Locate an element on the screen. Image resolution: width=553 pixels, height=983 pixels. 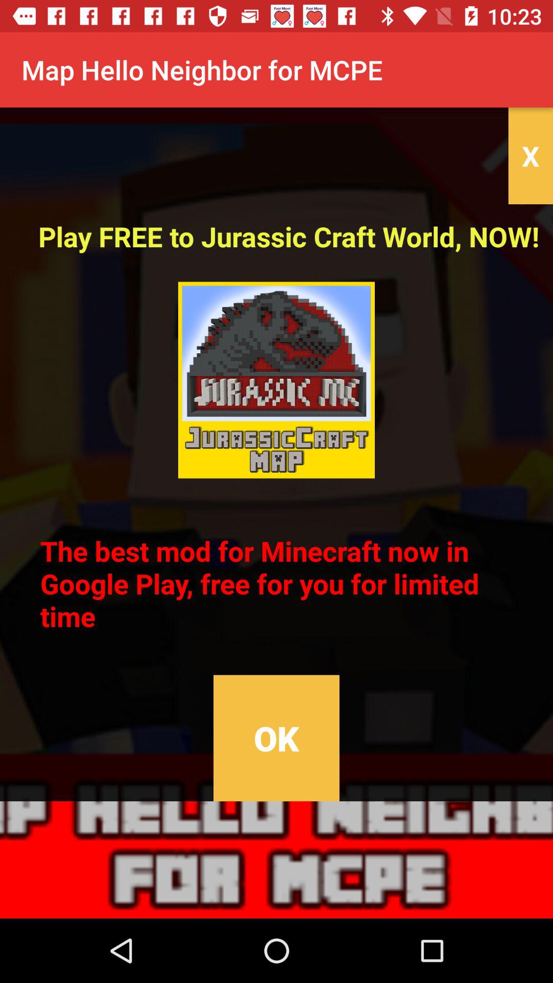
click x icon is located at coordinates (530, 156).